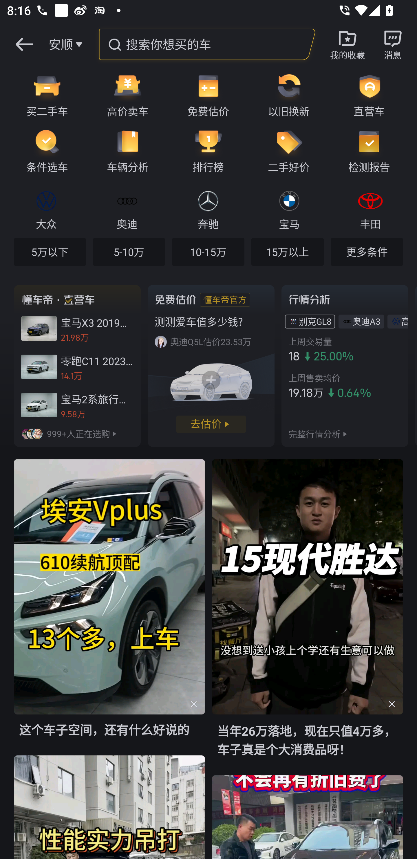  I want to click on 宝马2系旅行车 2018款 218i 领先型 9.58万, so click(77, 405).